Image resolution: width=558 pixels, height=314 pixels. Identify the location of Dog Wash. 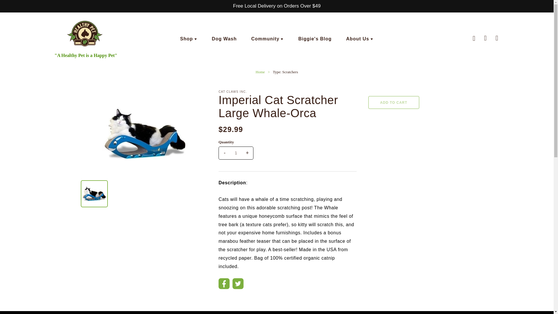
(224, 39).